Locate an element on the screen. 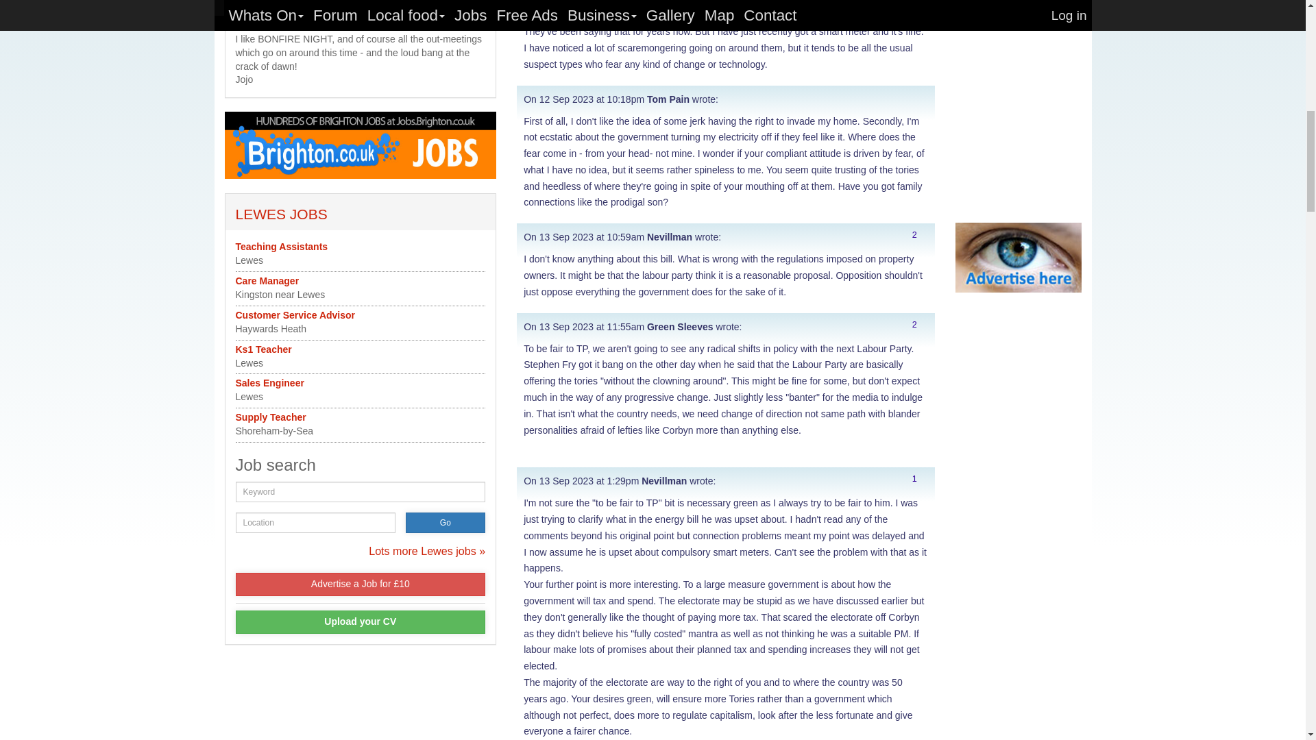 Image resolution: width=1316 pixels, height=740 pixels. View details of this job is located at coordinates (295, 315).